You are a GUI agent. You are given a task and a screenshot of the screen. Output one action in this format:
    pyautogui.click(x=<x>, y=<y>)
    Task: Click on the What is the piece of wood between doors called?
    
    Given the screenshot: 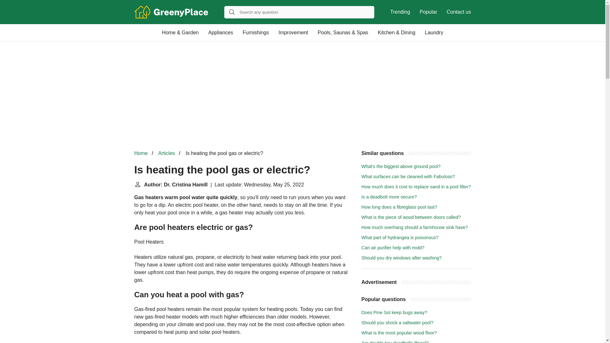 What is the action you would take?
    pyautogui.click(x=411, y=217)
    